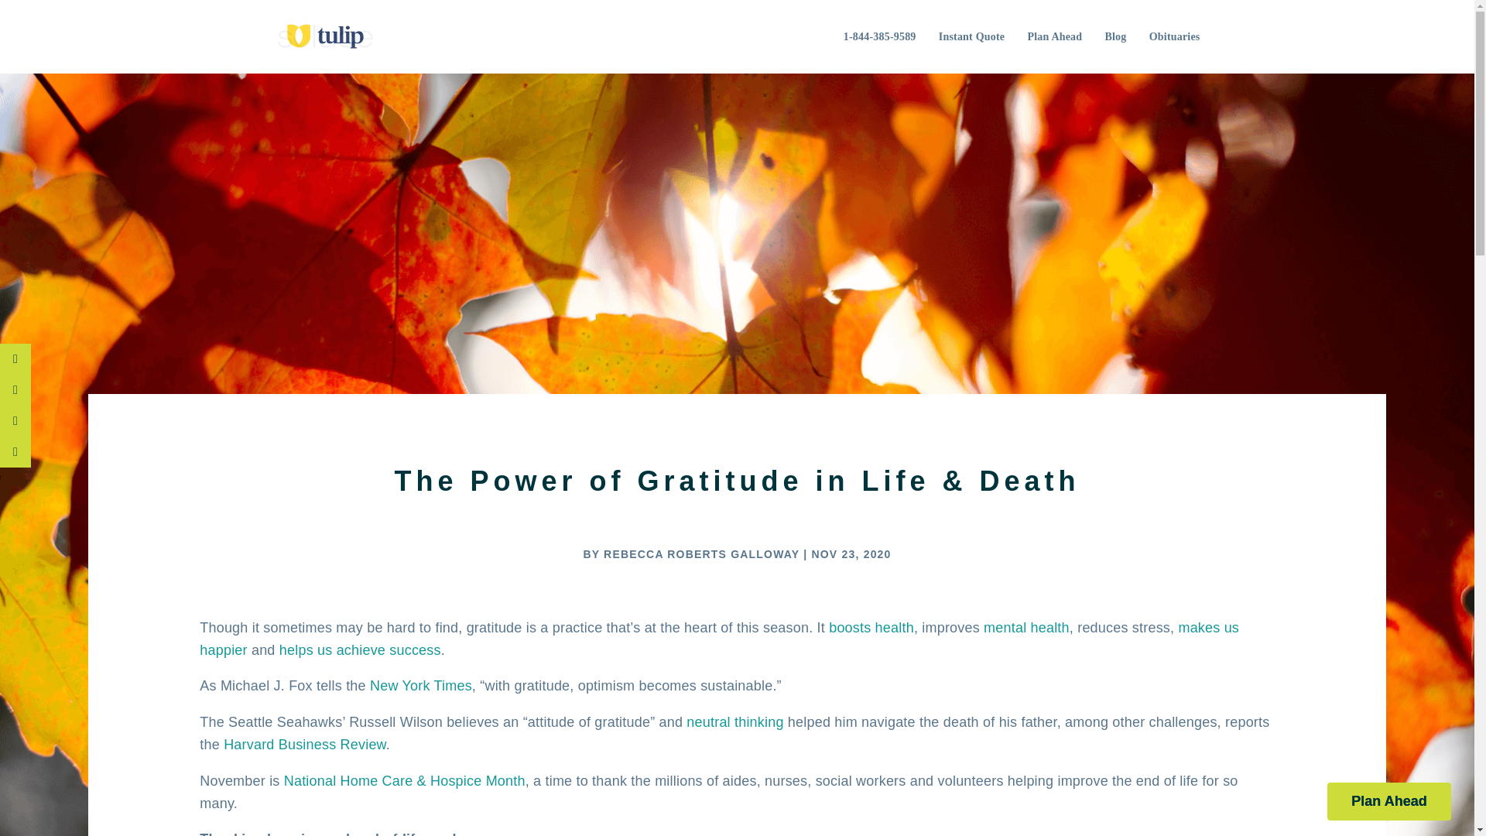  What do you see at coordinates (971, 37) in the screenshot?
I see `Instant Quote` at bounding box center [971, 37].